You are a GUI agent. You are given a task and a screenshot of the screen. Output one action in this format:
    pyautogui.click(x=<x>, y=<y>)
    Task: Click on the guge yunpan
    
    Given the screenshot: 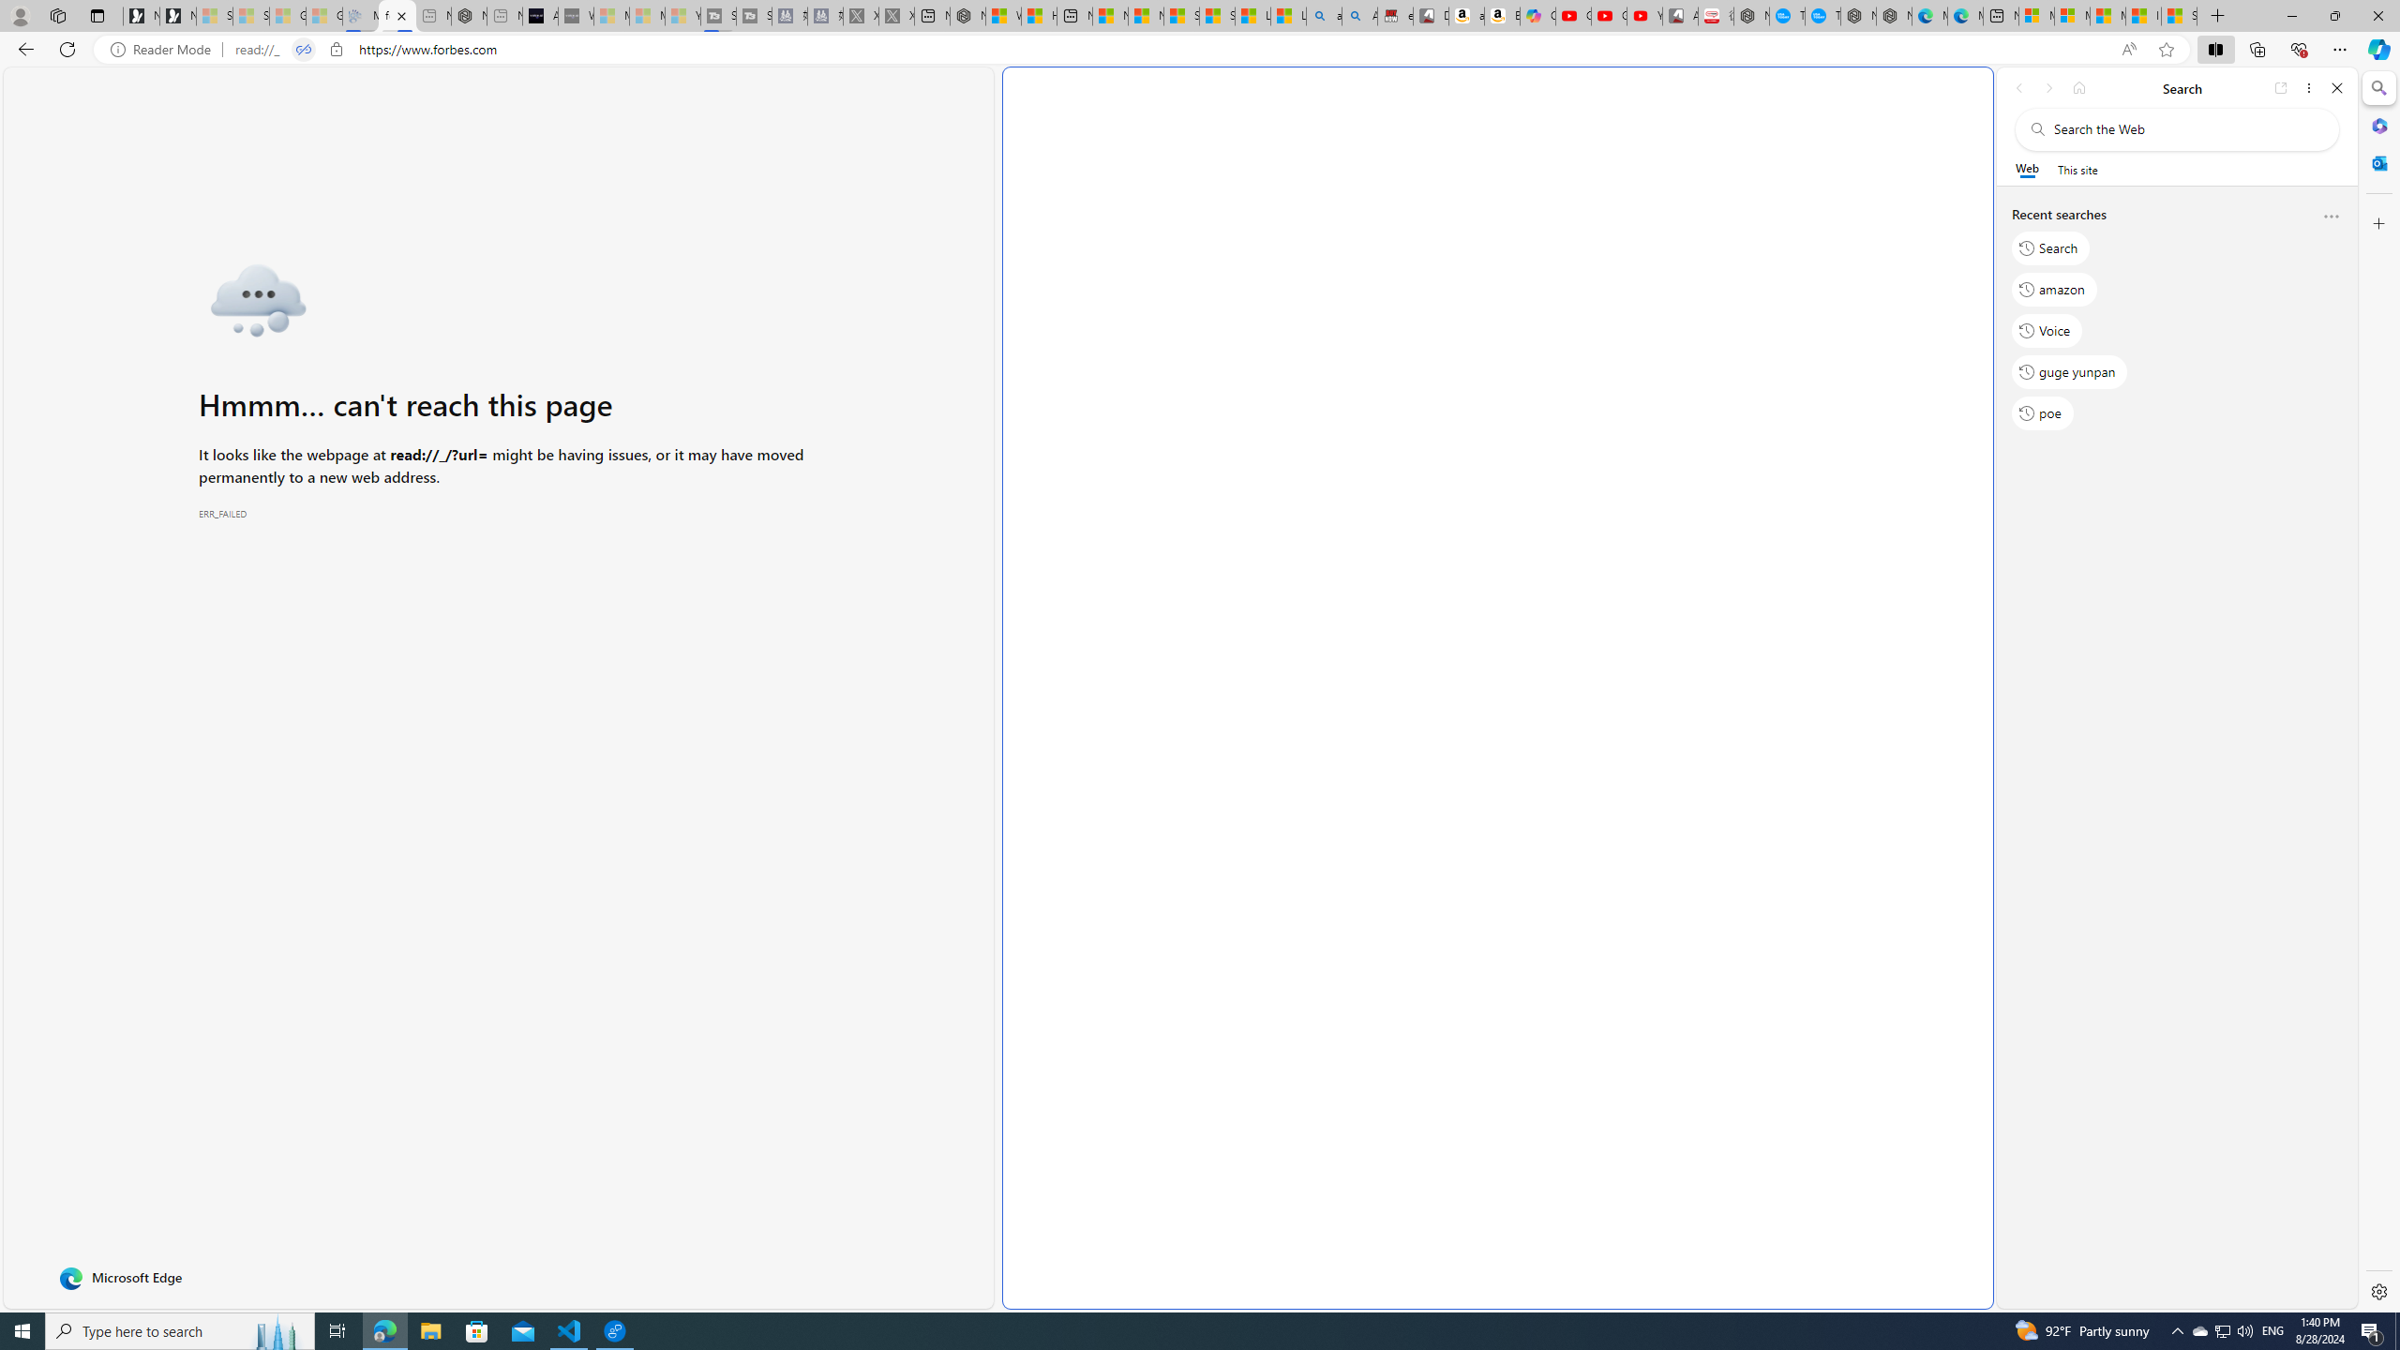 What is the action you would take?
    pyautogui.click(x=2070, y=371)
    